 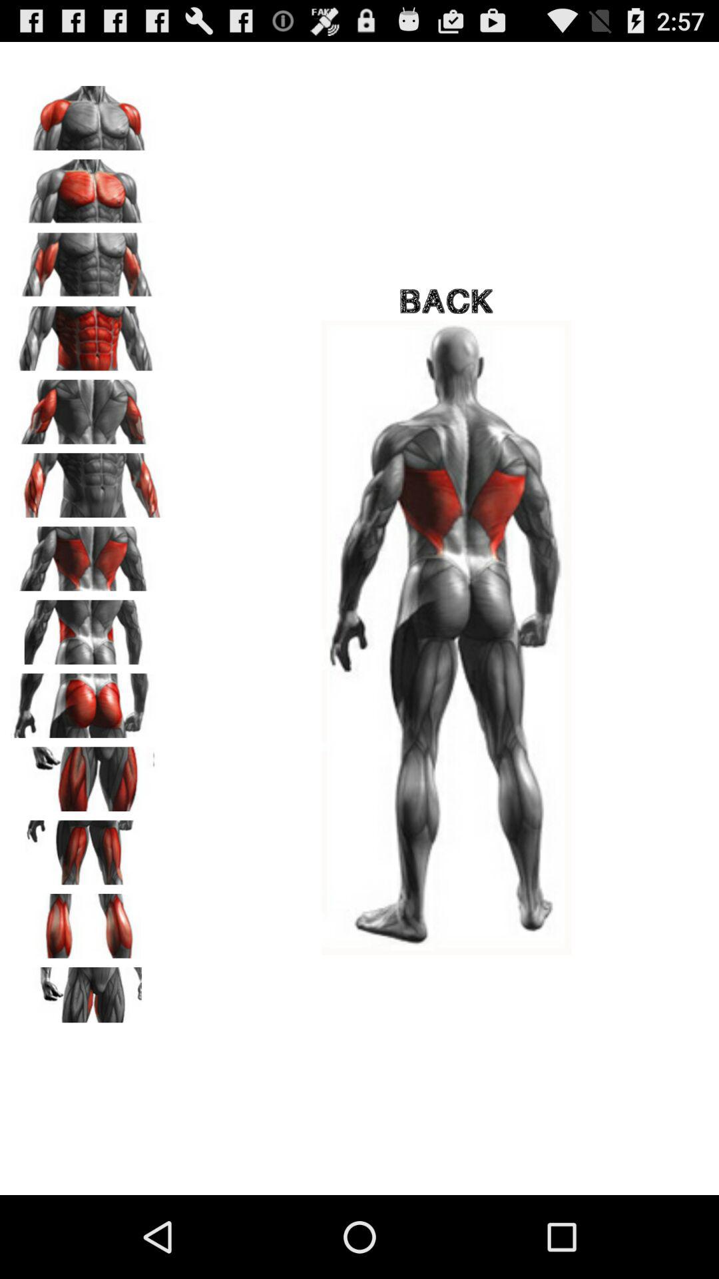 What do you see at coordinates (87, 995) in the screenshot?
I see `see upper thigh exercises` at bounding box center [87, 995].